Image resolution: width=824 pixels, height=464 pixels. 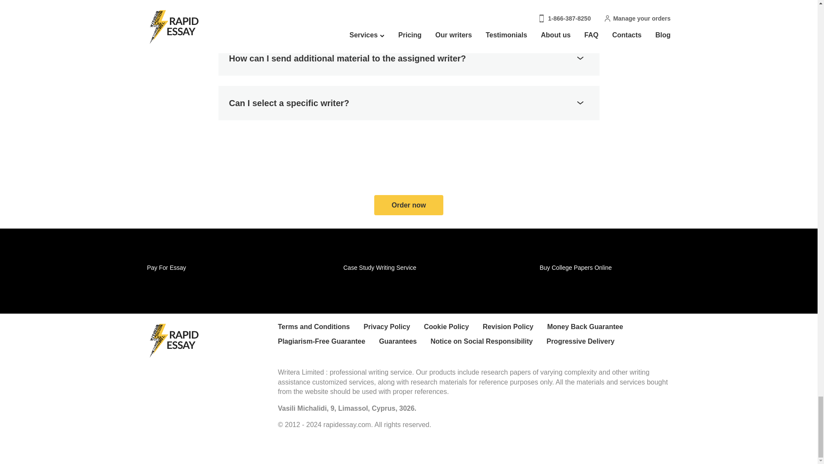 What do you see at coordinates (166, 267) in the screenshot?
I see `Pay For Essay` at bounding box center [166, 267].